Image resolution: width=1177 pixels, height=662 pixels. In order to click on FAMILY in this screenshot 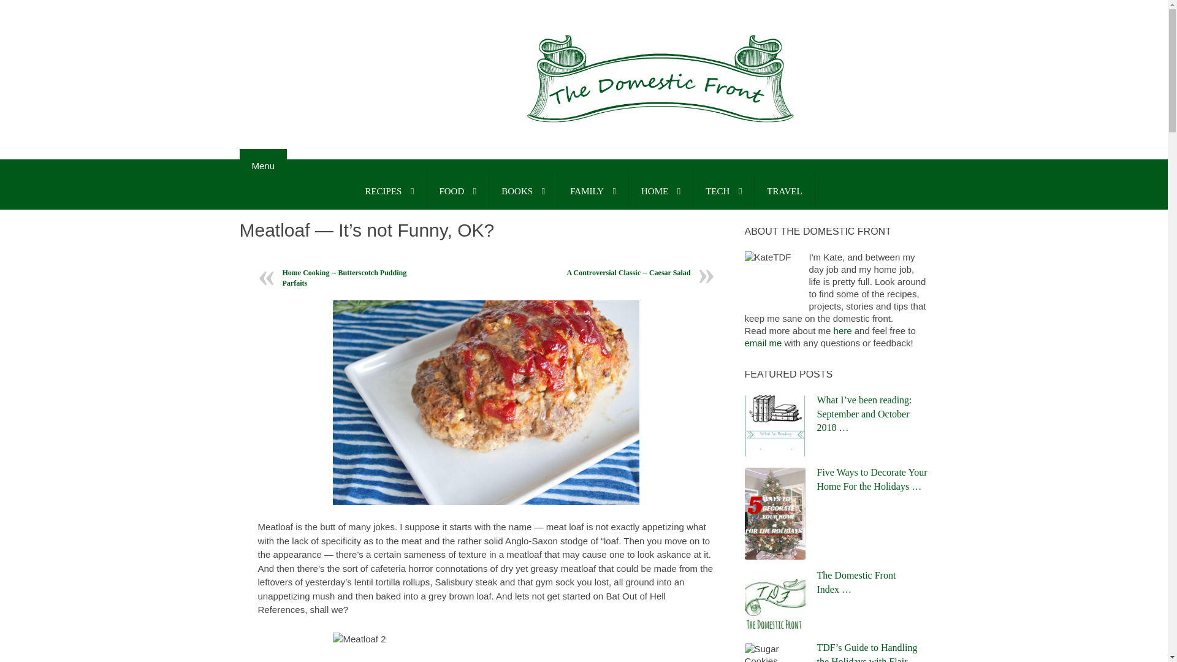, I will do `click(593, 191)`.